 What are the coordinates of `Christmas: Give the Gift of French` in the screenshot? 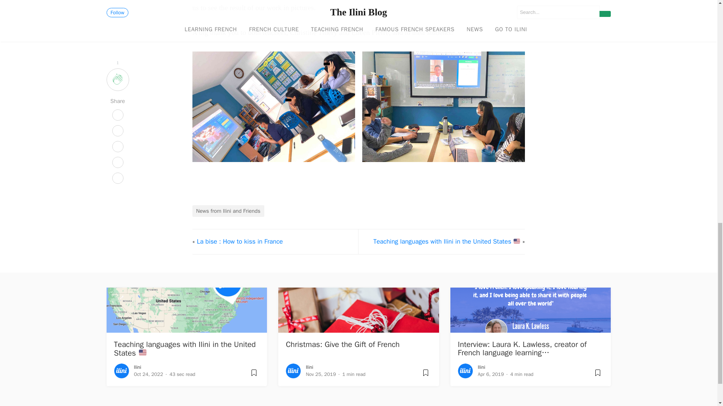 It's located at (343, 344).